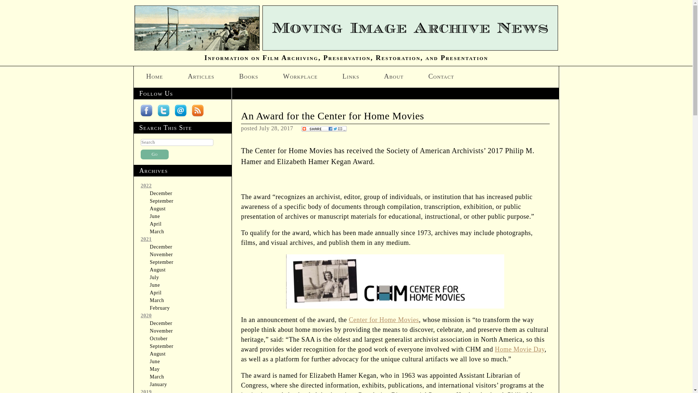 This screenshot has width=698, height=393. What do you see at coordinates (180, 111) in the screenshot?
I see `Subscribe by email to Moving Image Archive News` at bounding box center [180, 111].